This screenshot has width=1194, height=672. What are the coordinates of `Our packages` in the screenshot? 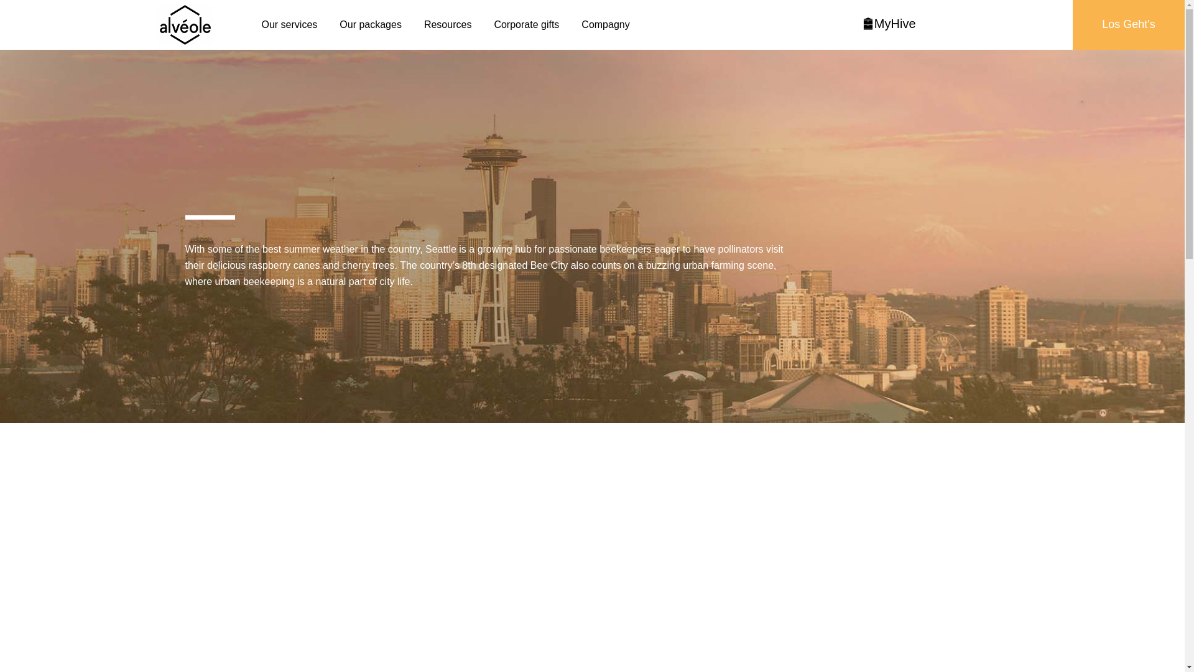 It's located at (370, 25).